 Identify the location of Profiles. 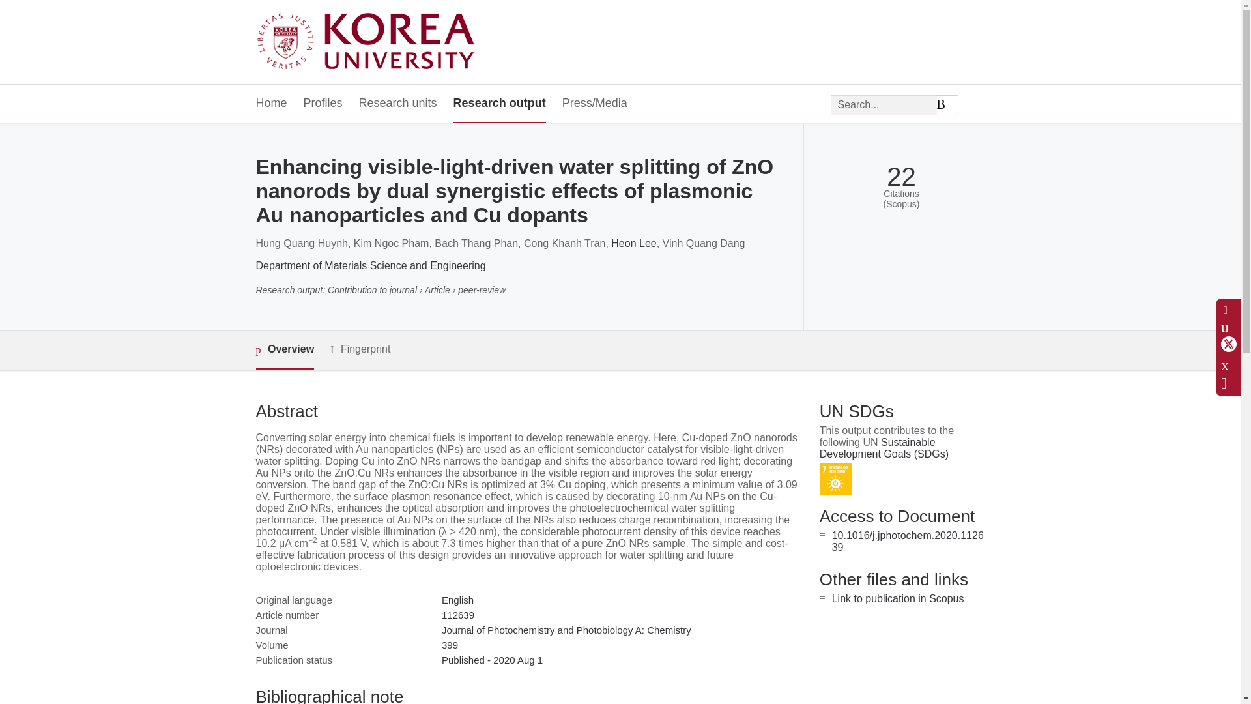
(323, 104).